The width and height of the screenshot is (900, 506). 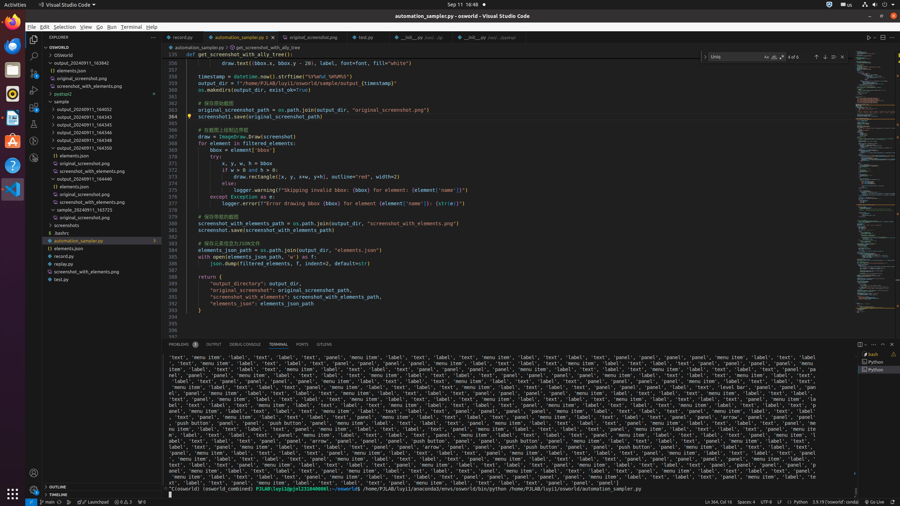 What do you see at coordinates (102, 179) in the screenshot?
I see `output_20240911_164440` at bounding box center [102, 179].